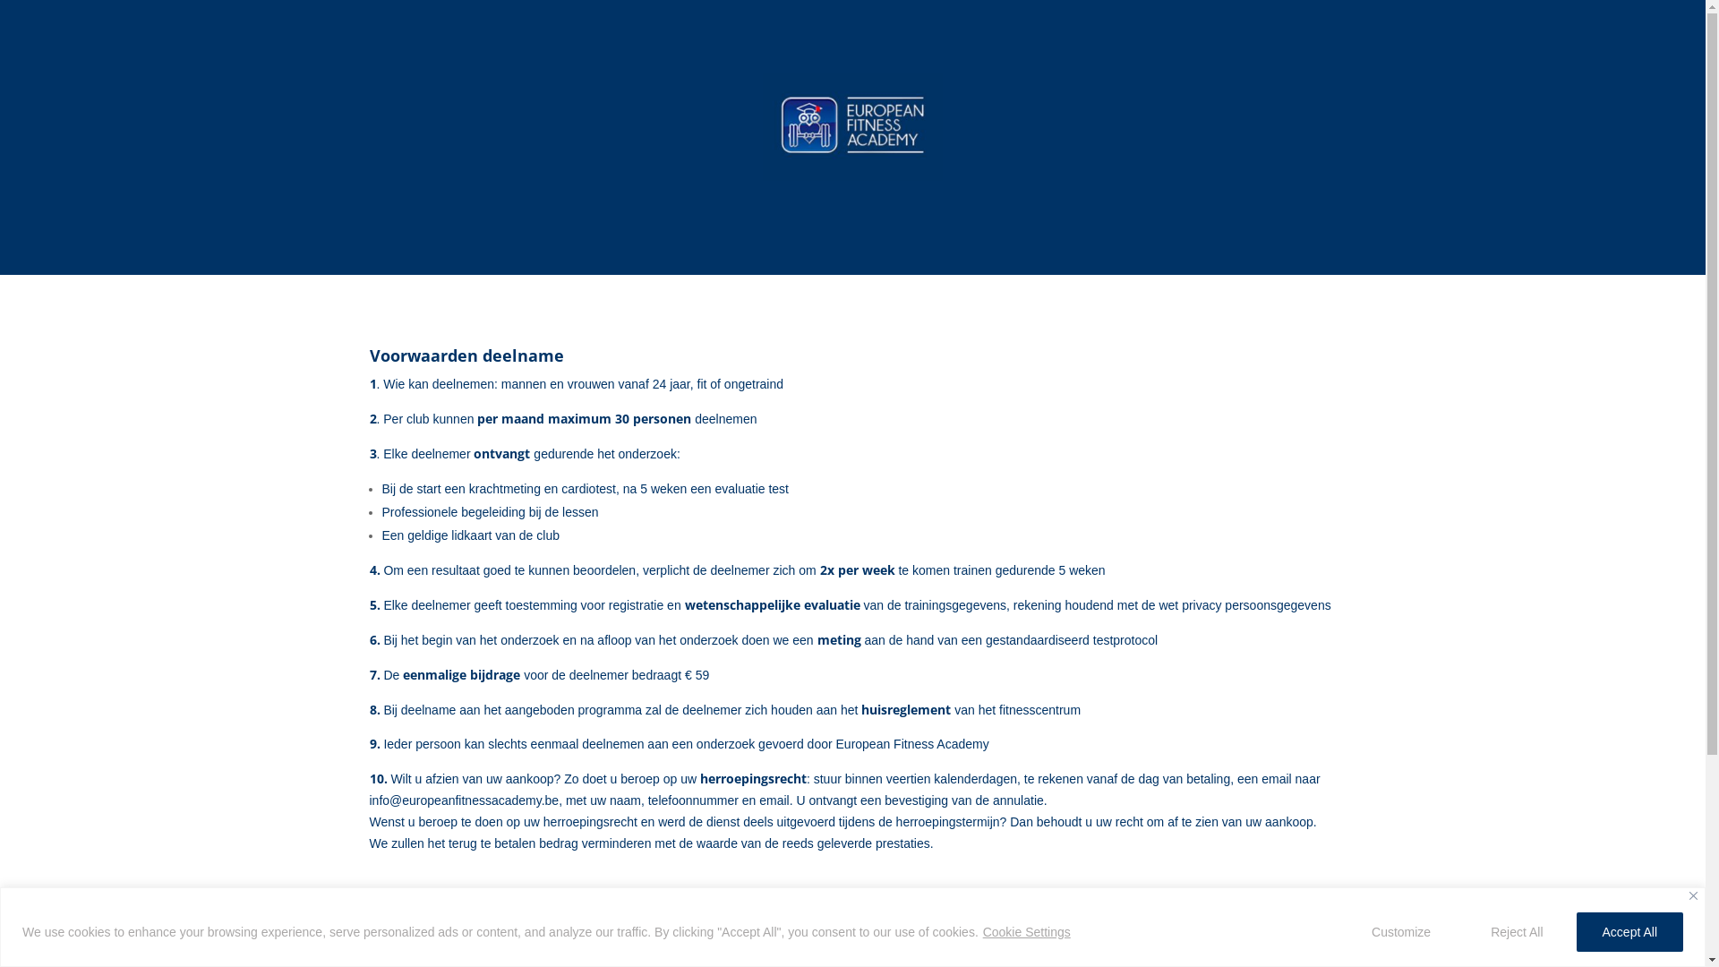 The width and height of the screenshot is (1719, 967). Describe the element at coordinates (1027, 932) in the screenshot. I see `Cookie Settings` at that location.